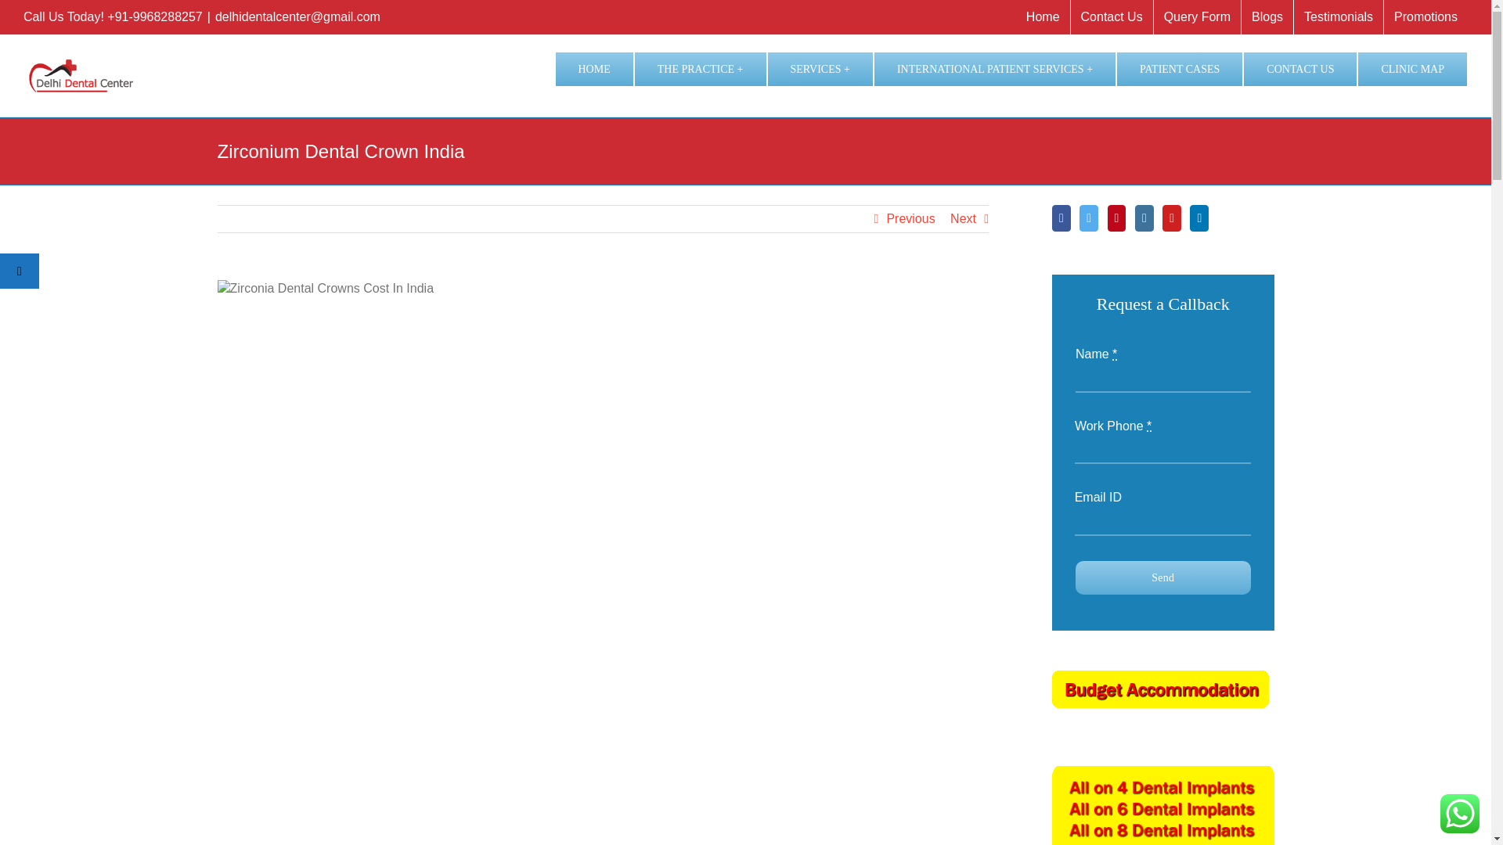 This screenshot has height=845, width=1503. Describe the element at coordinates (1112, 17) in the screenshot. I see `Contact Us` at that location.